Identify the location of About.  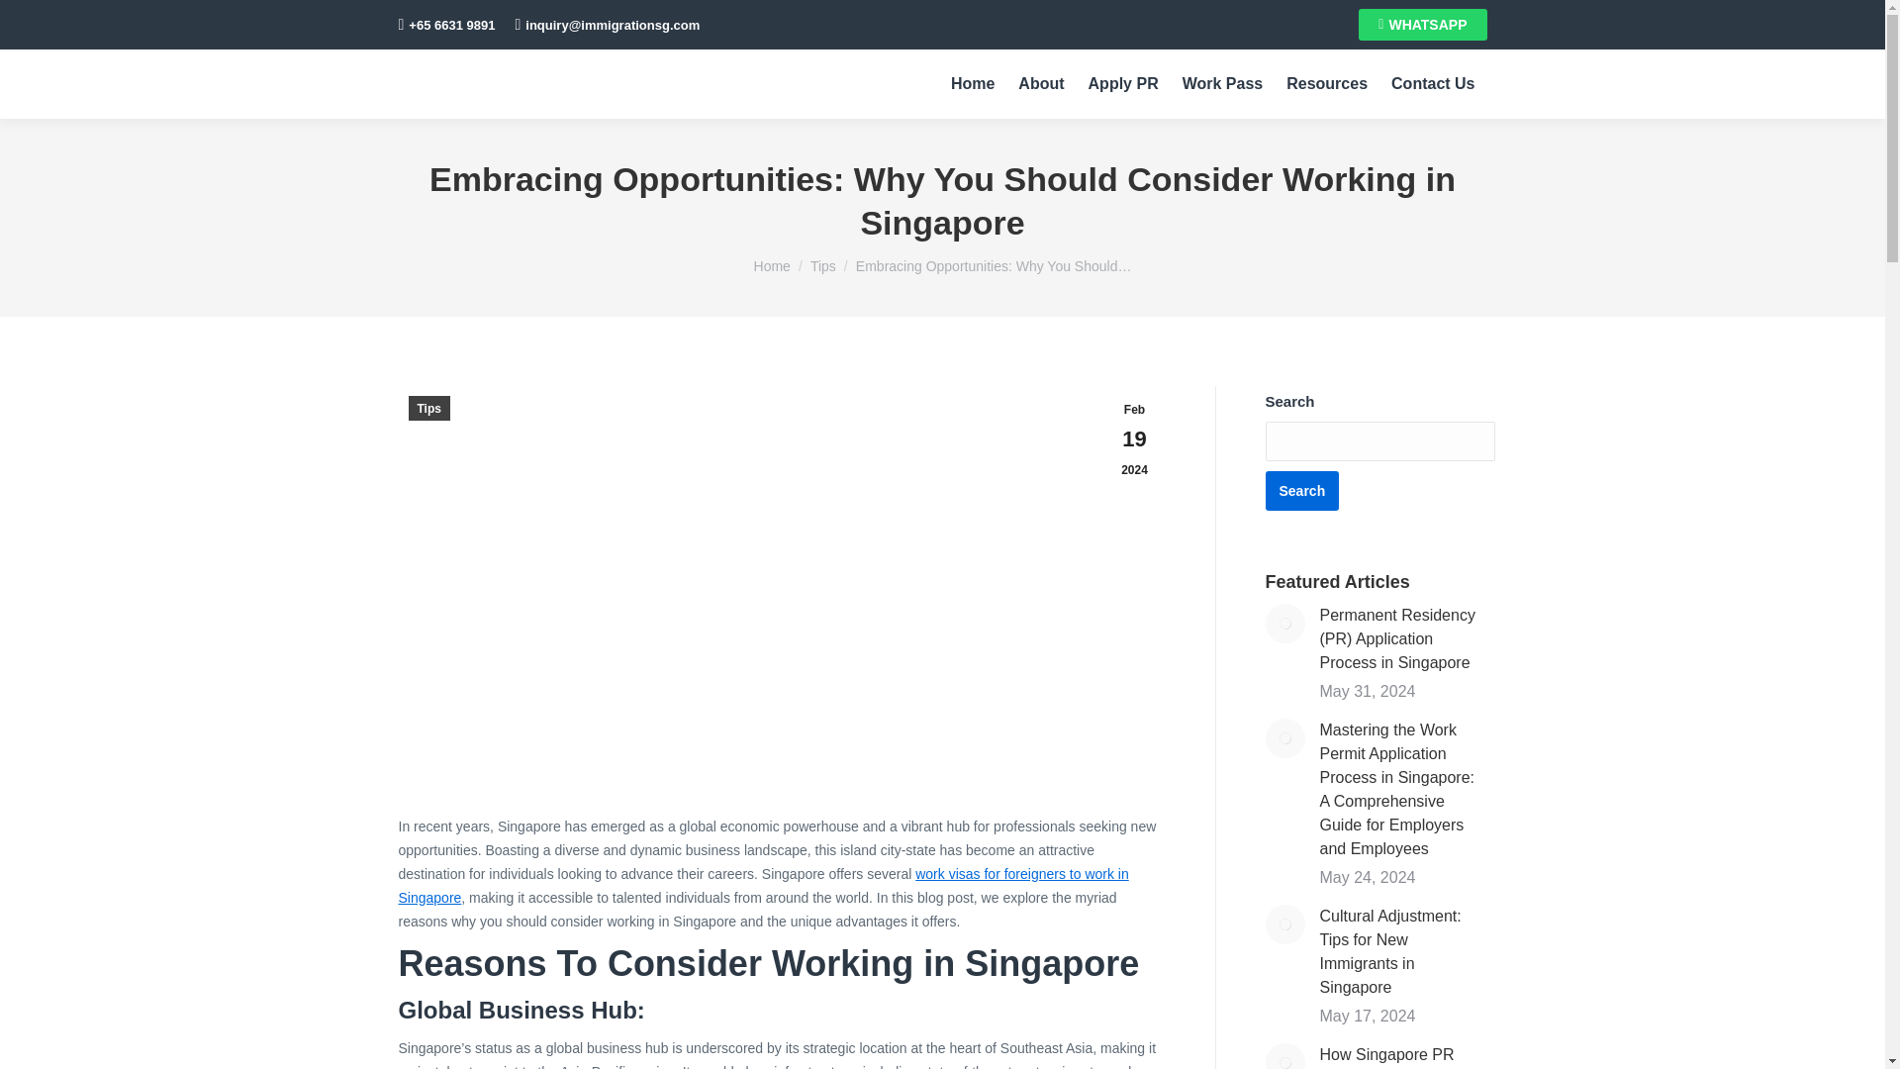
(1041, 83).